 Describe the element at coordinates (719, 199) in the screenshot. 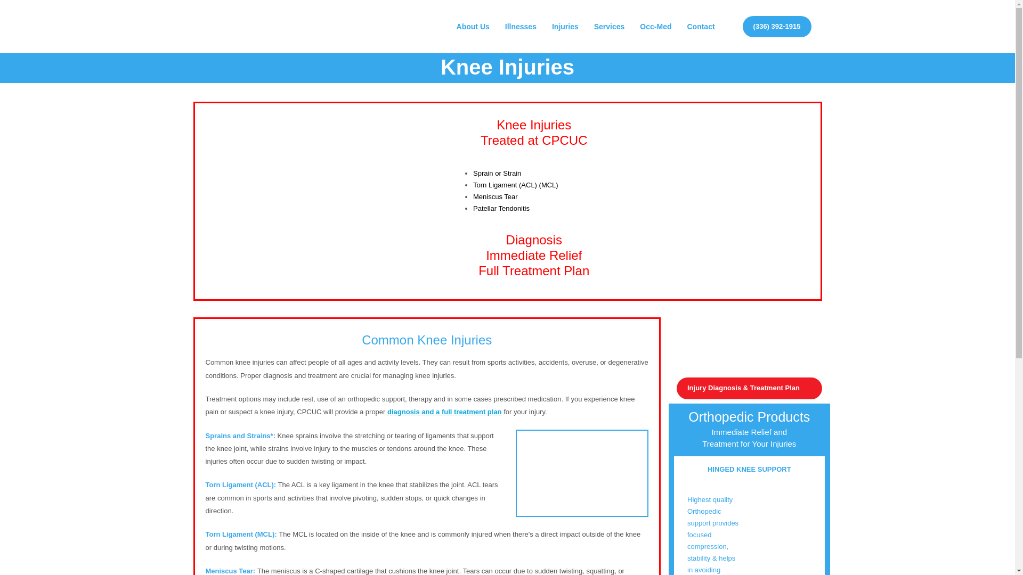

I see `Knee Image2` at that location.